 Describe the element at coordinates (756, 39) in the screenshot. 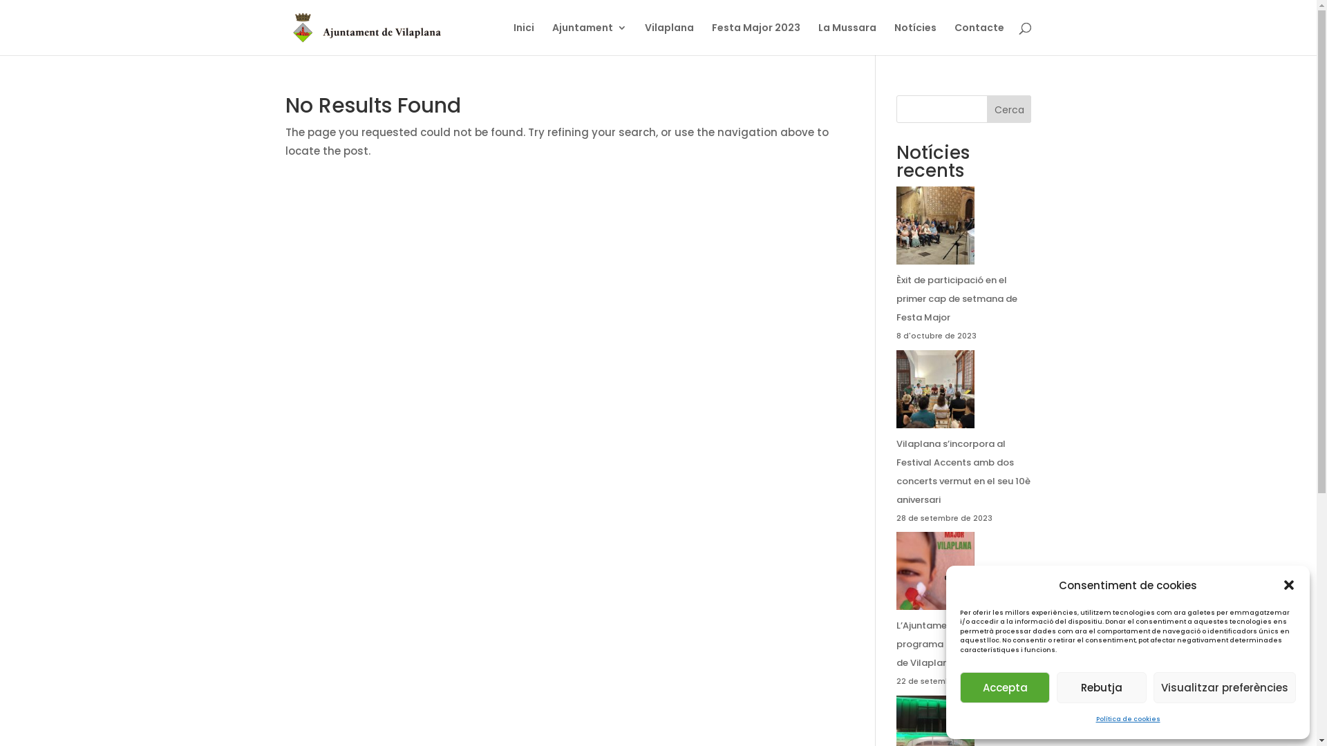

I see `Festa Major 2023` at that location.